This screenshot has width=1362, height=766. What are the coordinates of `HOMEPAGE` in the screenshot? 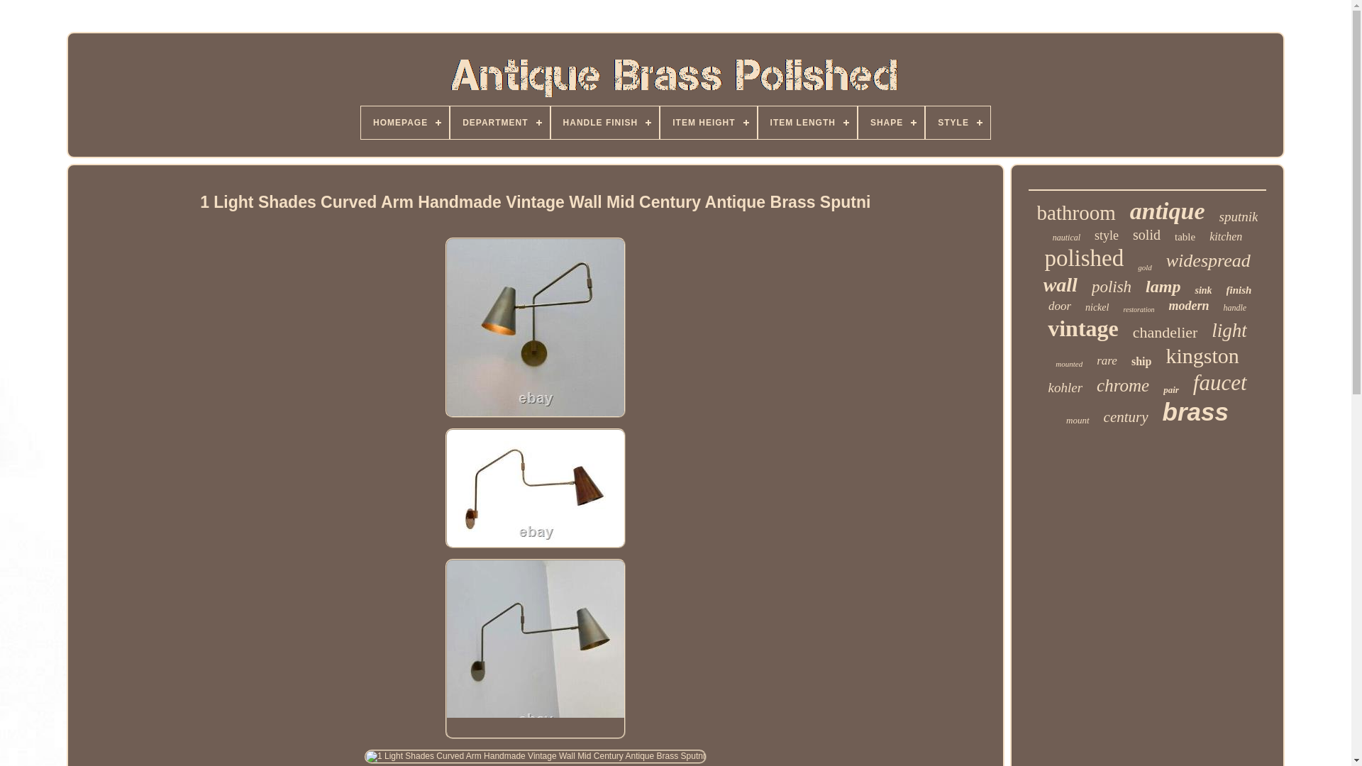 It's located at (404, 122).